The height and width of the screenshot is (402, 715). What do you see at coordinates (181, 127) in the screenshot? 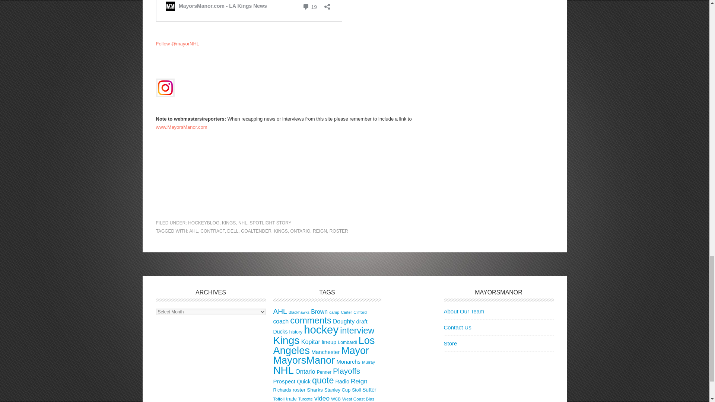
I see `www.MayorsManor.com` at bounding box center [181, 127].